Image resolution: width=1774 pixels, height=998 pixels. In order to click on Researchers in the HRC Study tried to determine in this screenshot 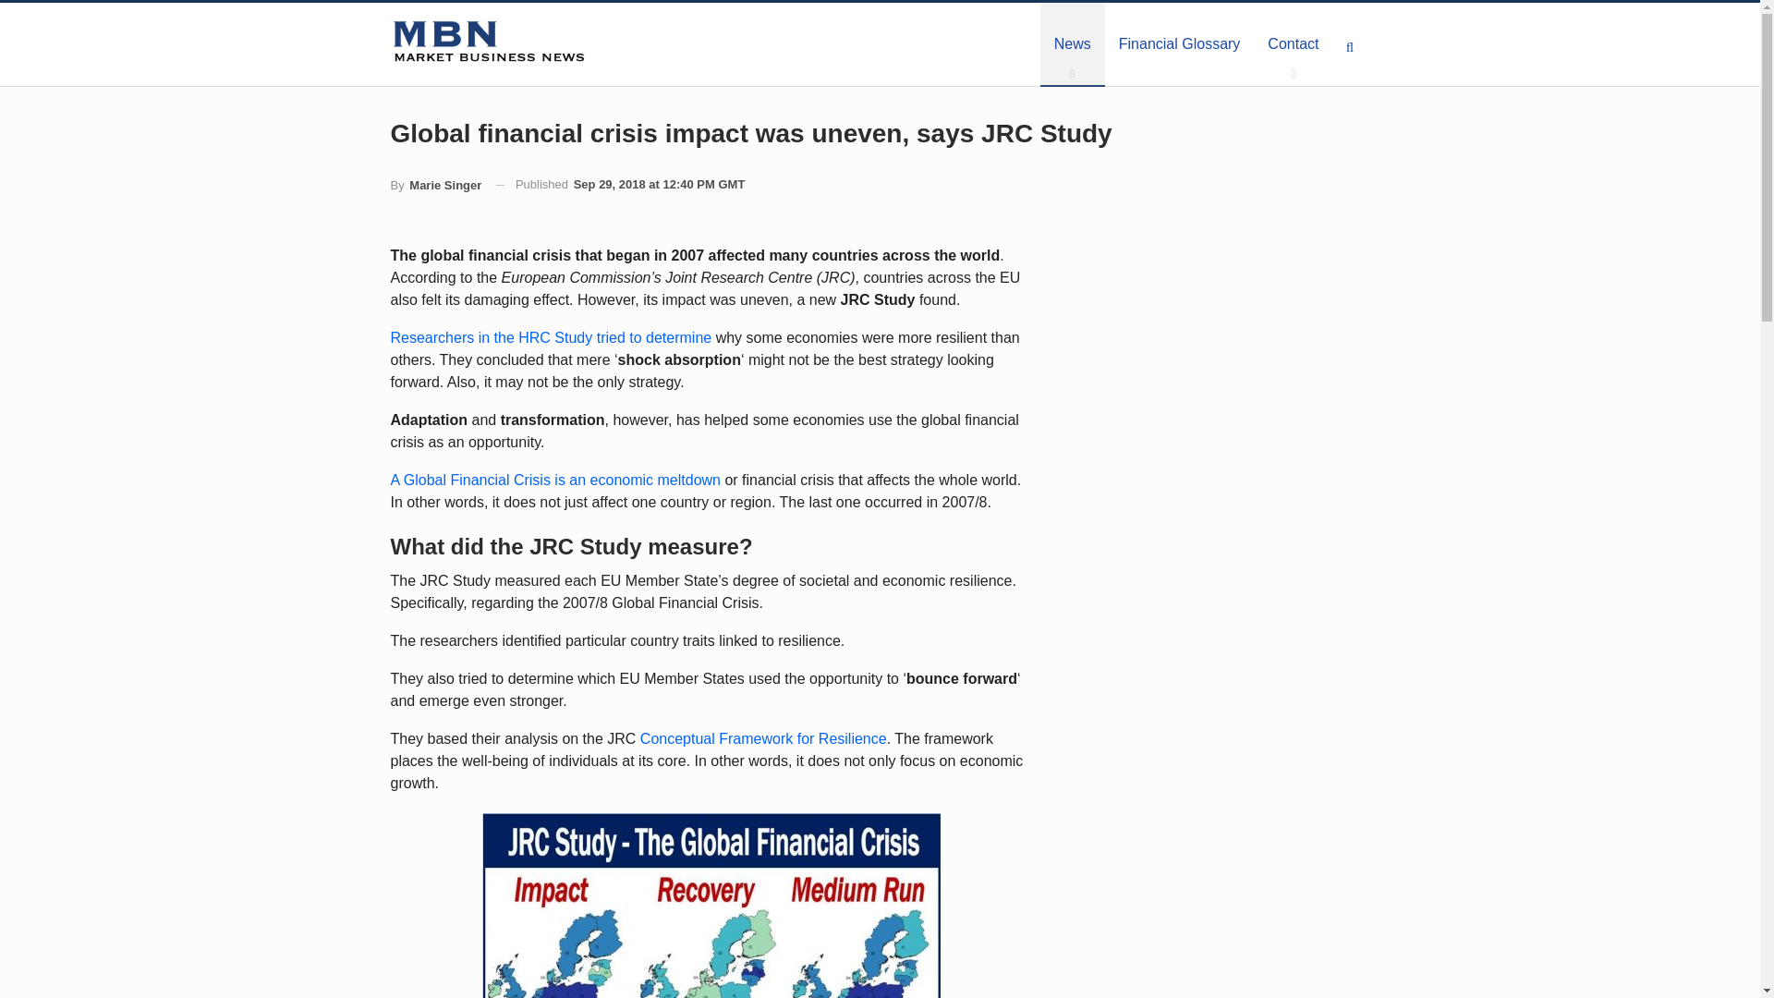, I will do `click(551, 337)`.